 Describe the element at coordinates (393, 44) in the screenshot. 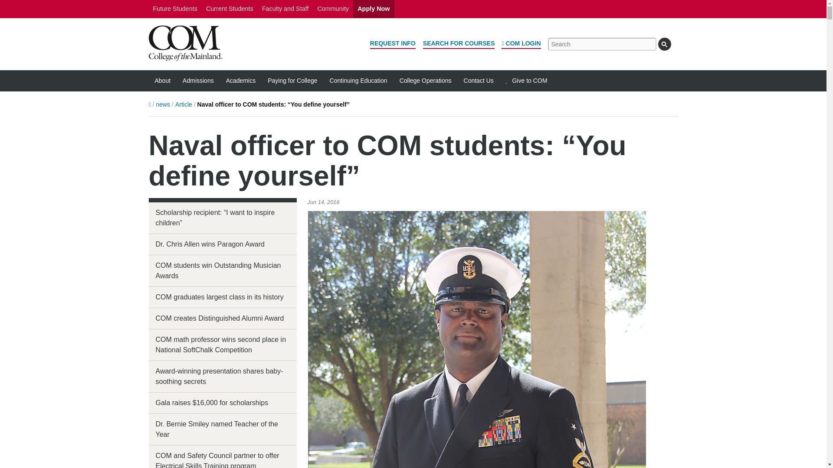

I see `REQUEST INFO` at that location.